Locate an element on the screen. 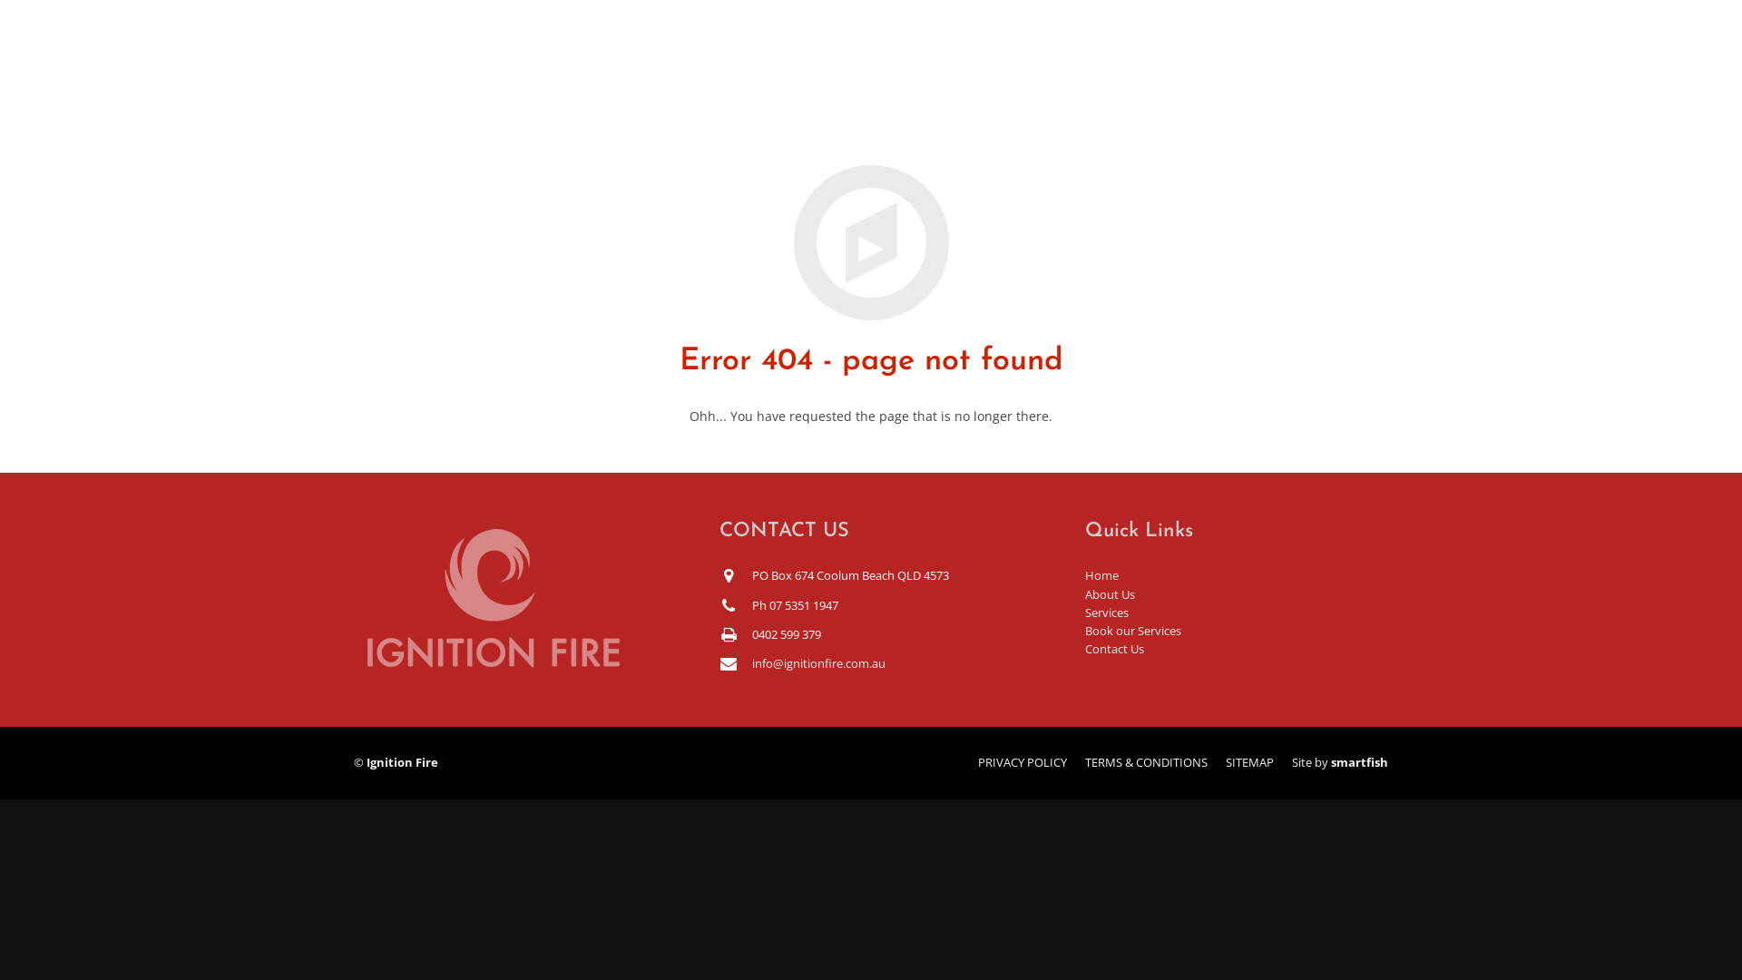 The width and height of the screenshot is (1742, 980). Site by smartfish is located at coordinates (1340, 762).